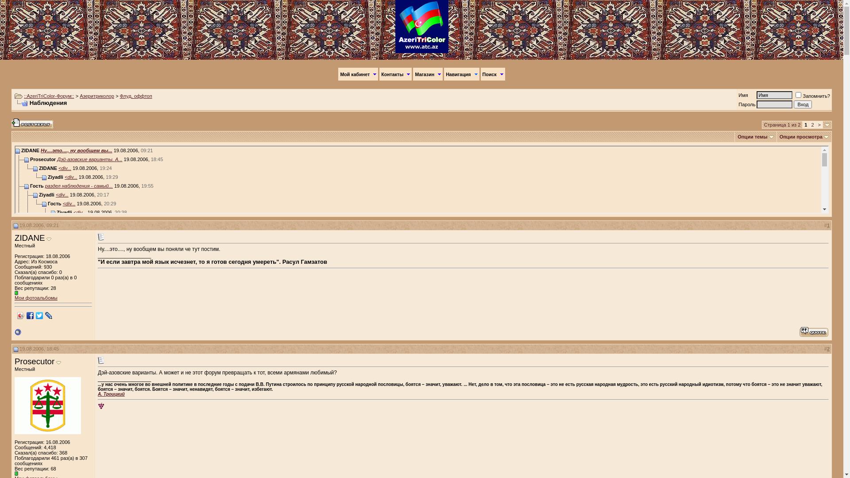 Image resolution: width=850 pixels, height=478 pixels. What do you see at coordinates (812, 125) in the screenshot?
I see `2` at bounding box center [812, 125].